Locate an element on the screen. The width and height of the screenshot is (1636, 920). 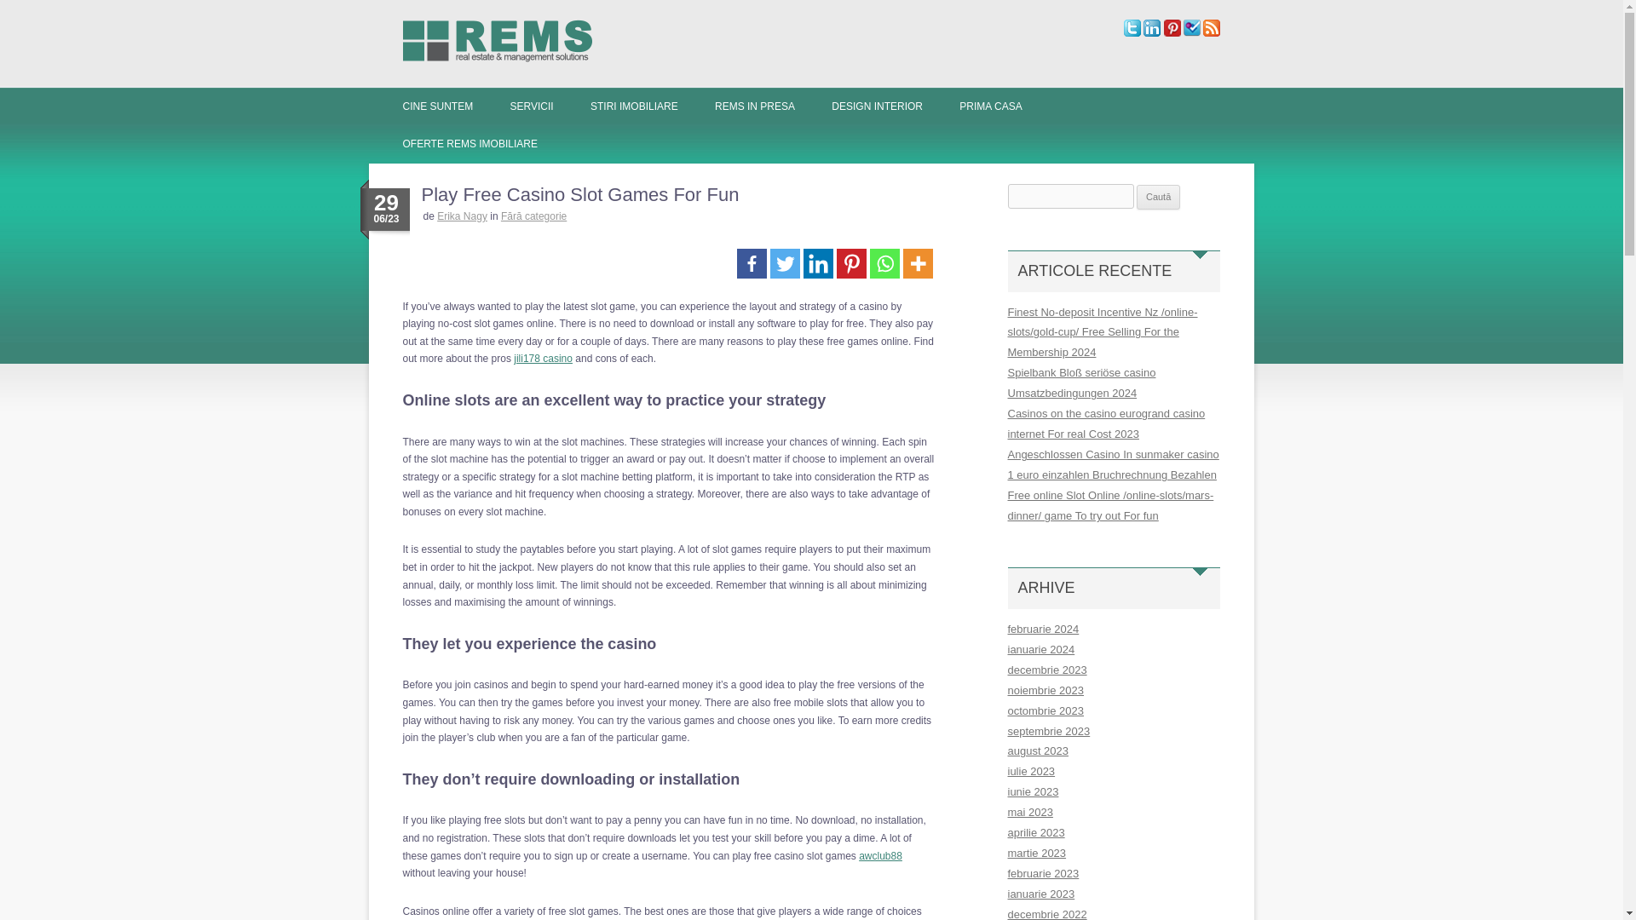
REMS IN PRESA is located at coordinates (755, 106).